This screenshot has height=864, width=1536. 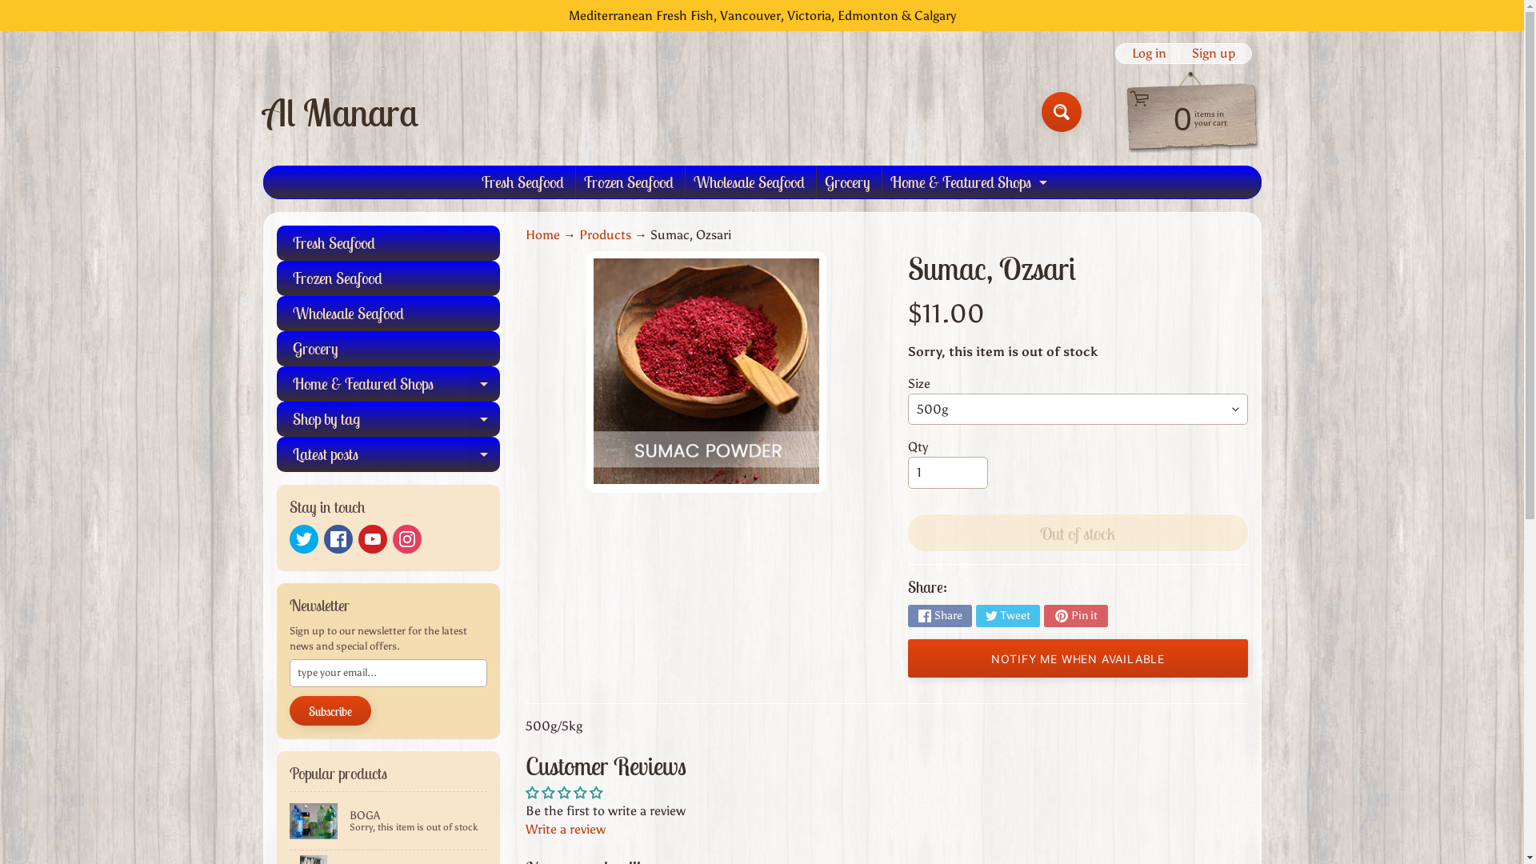 What do you see at coordinates (1008, 616) in the screenshot?
I see `Tweet` at bounding box center [1008, 616].